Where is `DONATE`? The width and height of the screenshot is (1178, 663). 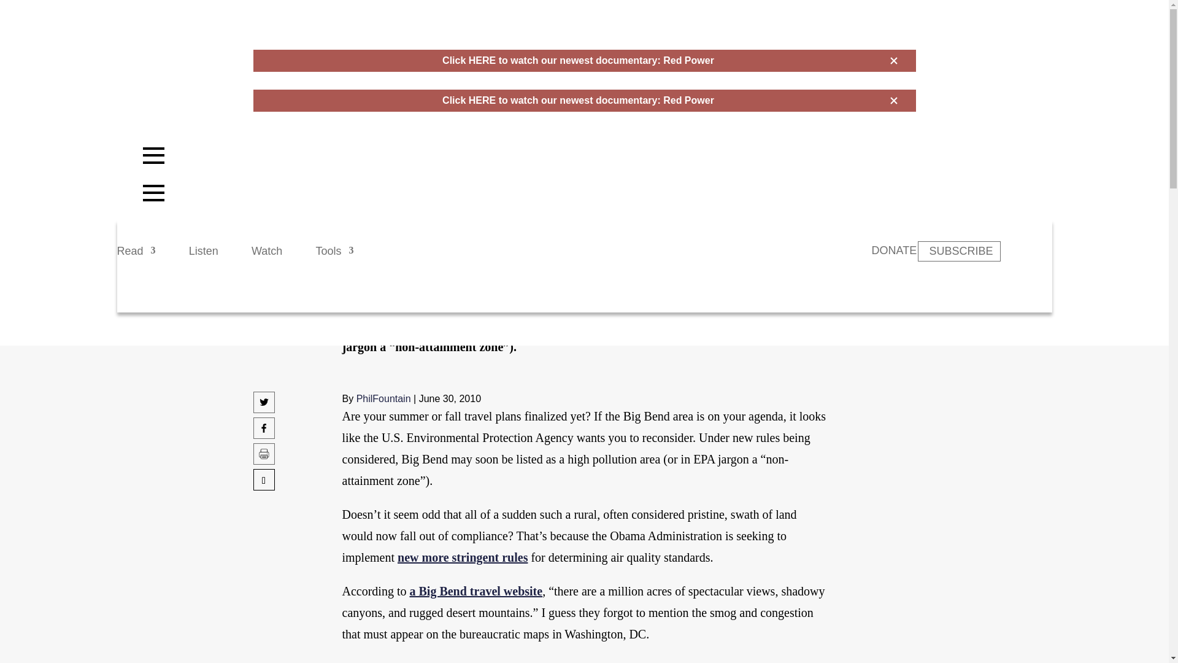
DONATE is located at coordinates (893, 250).